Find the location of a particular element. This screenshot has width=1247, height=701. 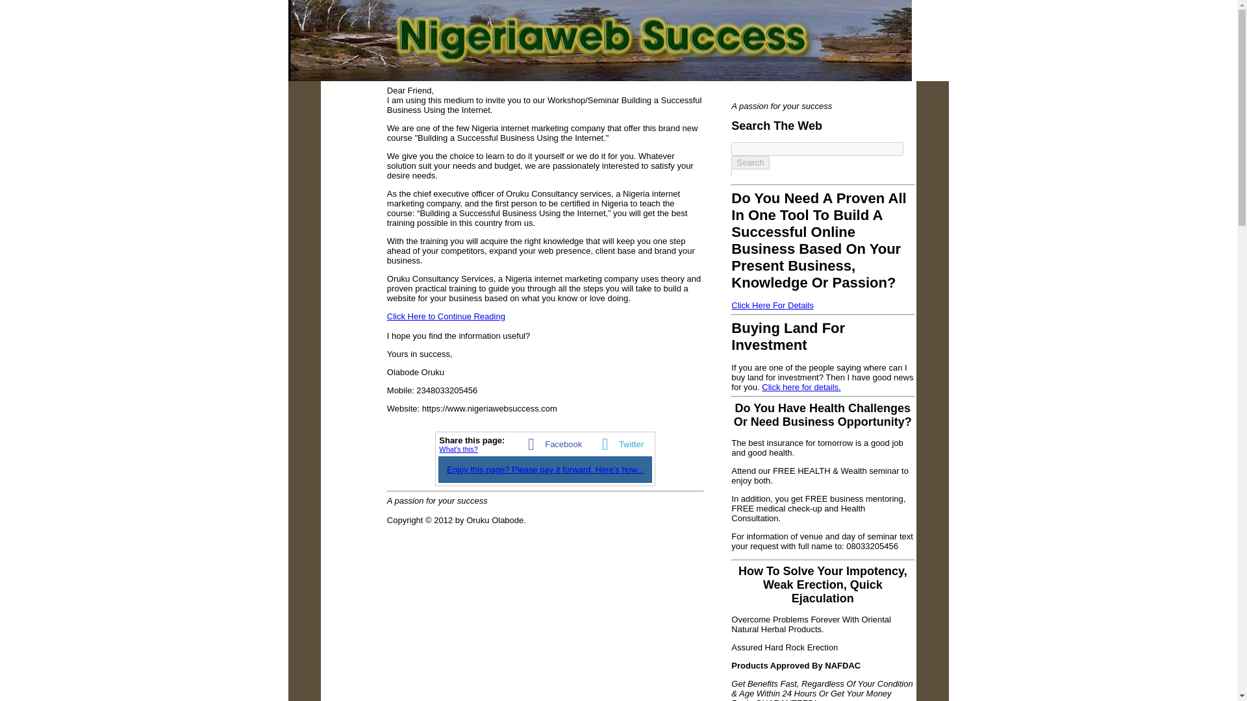

Twitter is located at coordinates (618, 444).